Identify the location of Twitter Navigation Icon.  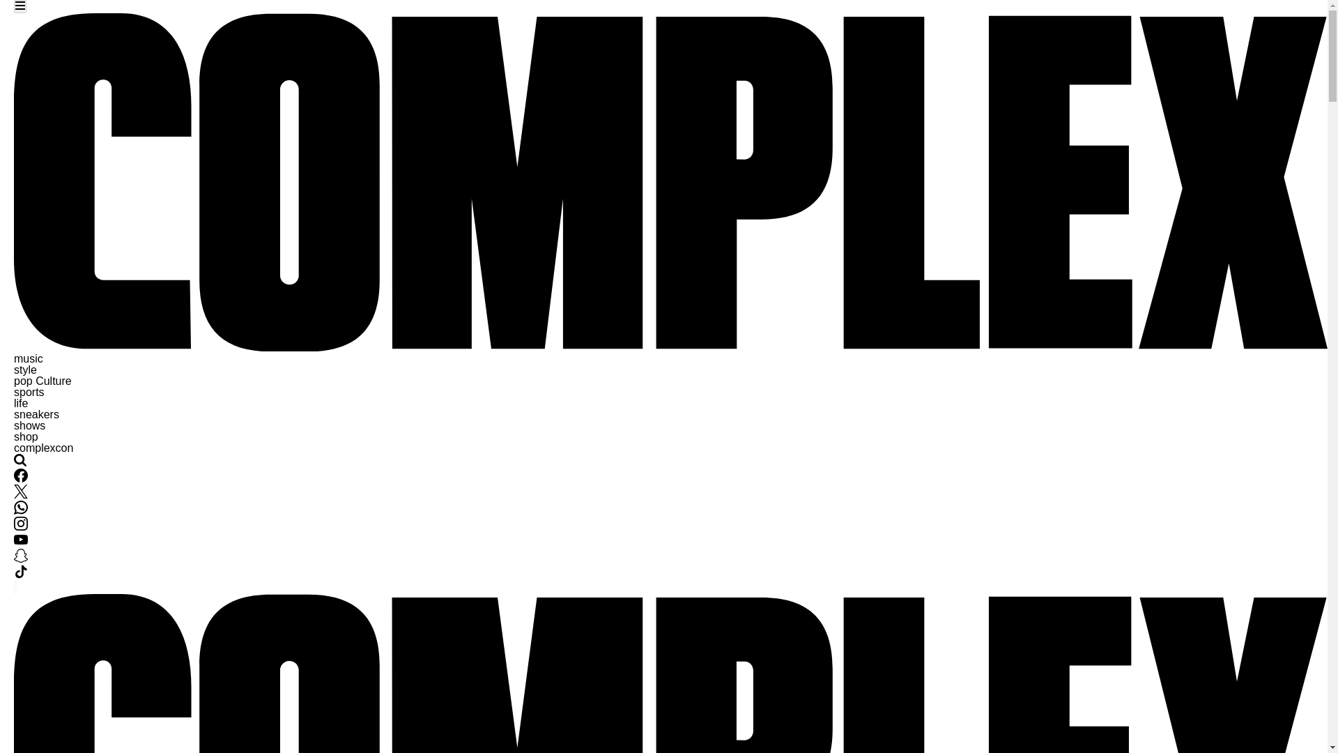
(21, 494).